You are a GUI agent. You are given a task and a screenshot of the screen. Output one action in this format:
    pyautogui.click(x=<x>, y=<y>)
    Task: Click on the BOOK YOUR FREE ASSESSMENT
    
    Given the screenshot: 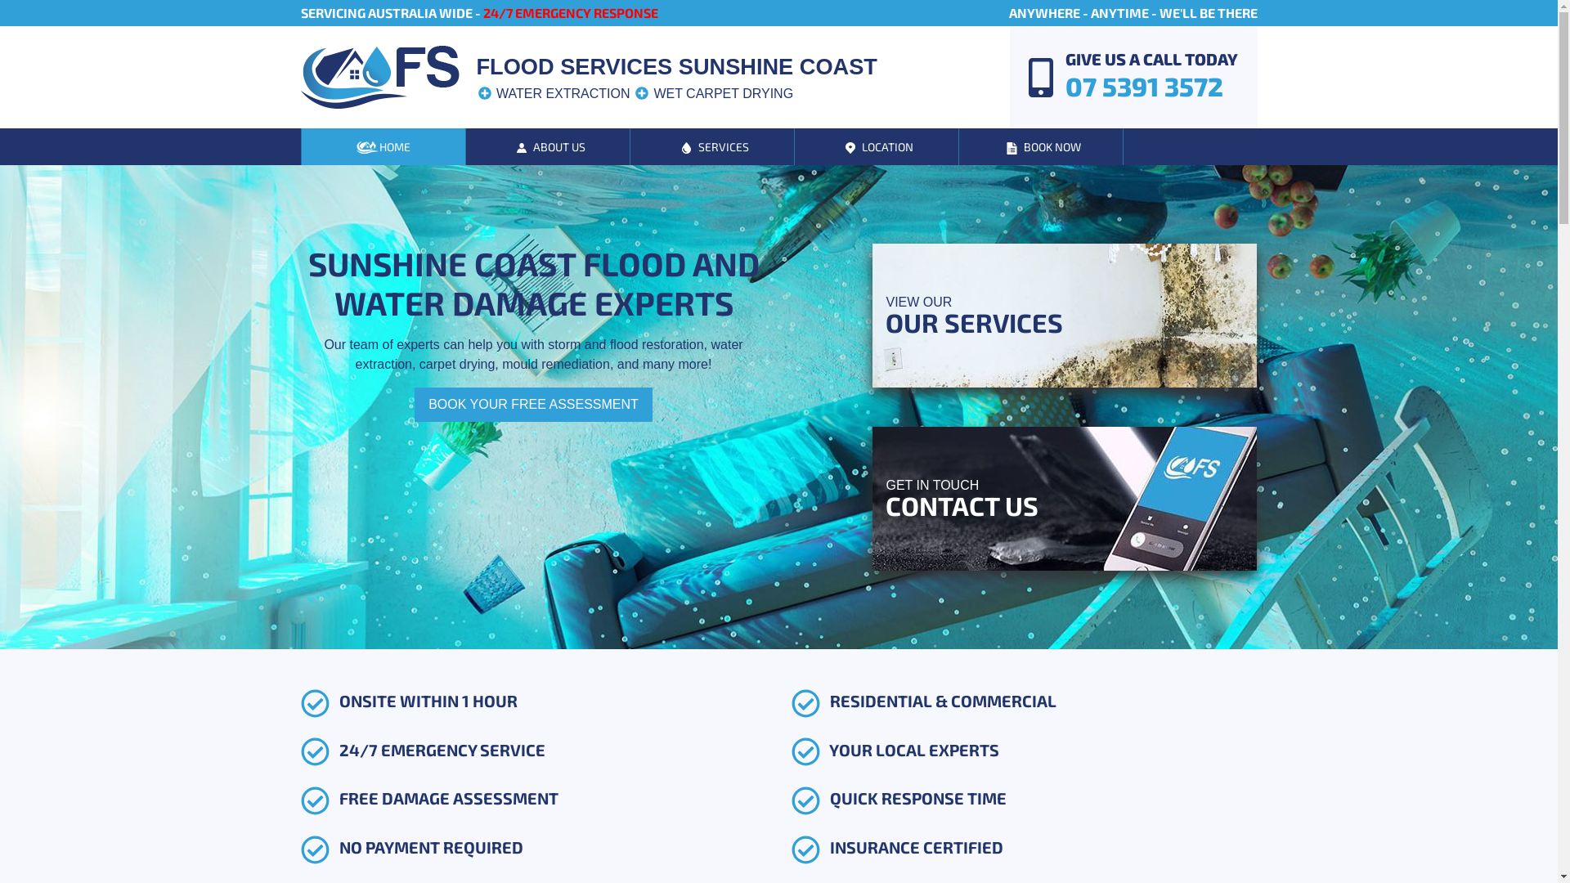 What is the action you would take?
    pyautogui.click(x=533, y=405)
    